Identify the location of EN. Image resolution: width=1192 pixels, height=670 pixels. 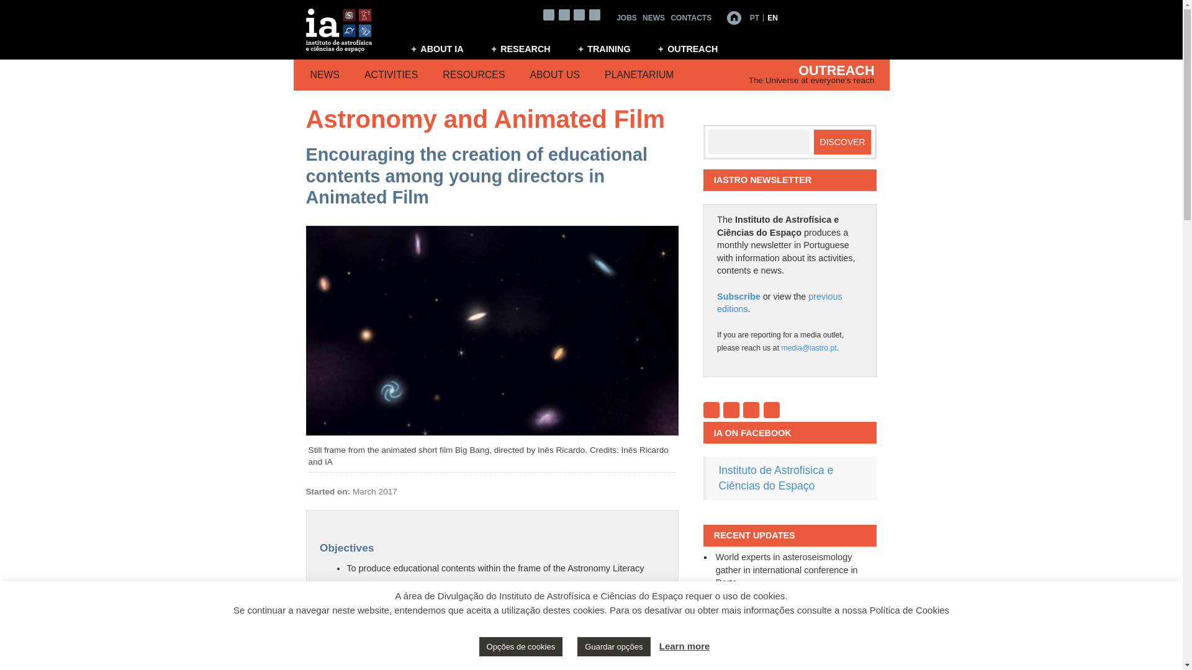
(772, 17).